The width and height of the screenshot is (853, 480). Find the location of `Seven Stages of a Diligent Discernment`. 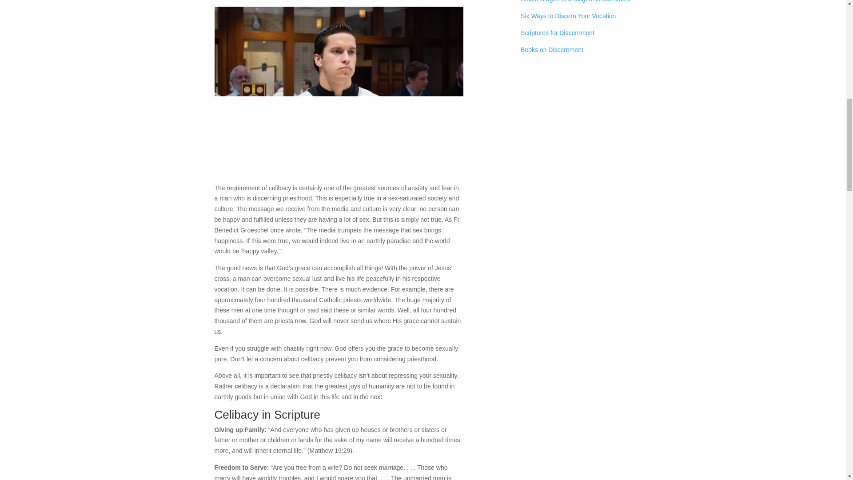

Seven Stages of a Diligent Discernment is located at coordinates (575, 1).